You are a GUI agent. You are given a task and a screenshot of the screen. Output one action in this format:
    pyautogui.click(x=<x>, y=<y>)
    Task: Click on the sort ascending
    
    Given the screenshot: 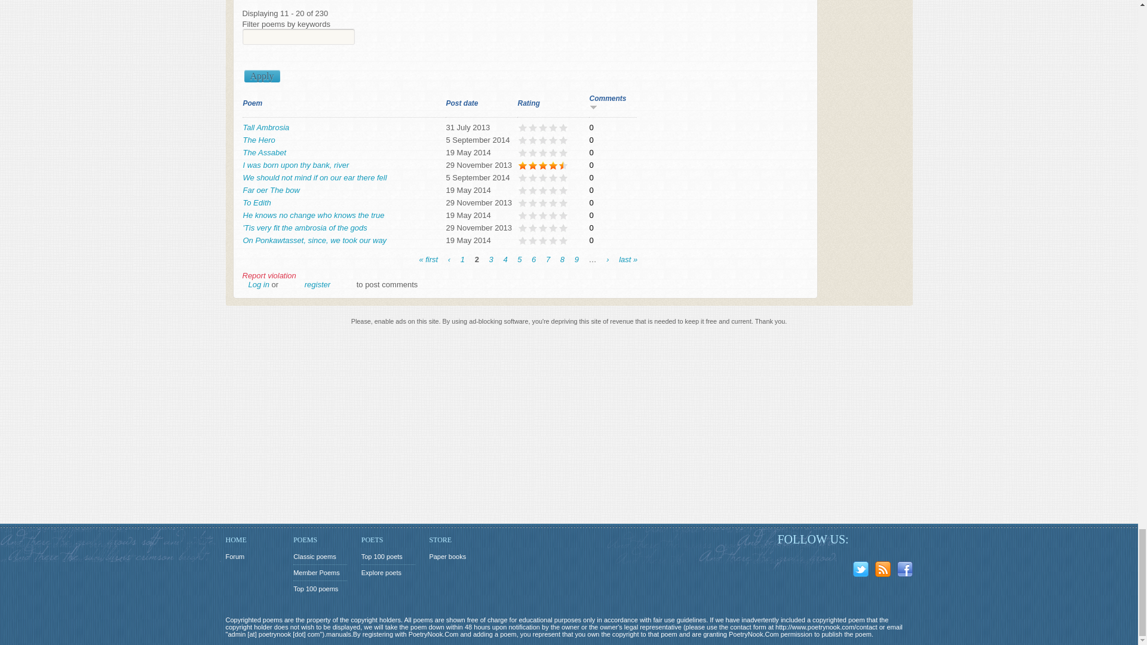 What is the action you would take?
    pyautogui.click(x=593, y=106)
    